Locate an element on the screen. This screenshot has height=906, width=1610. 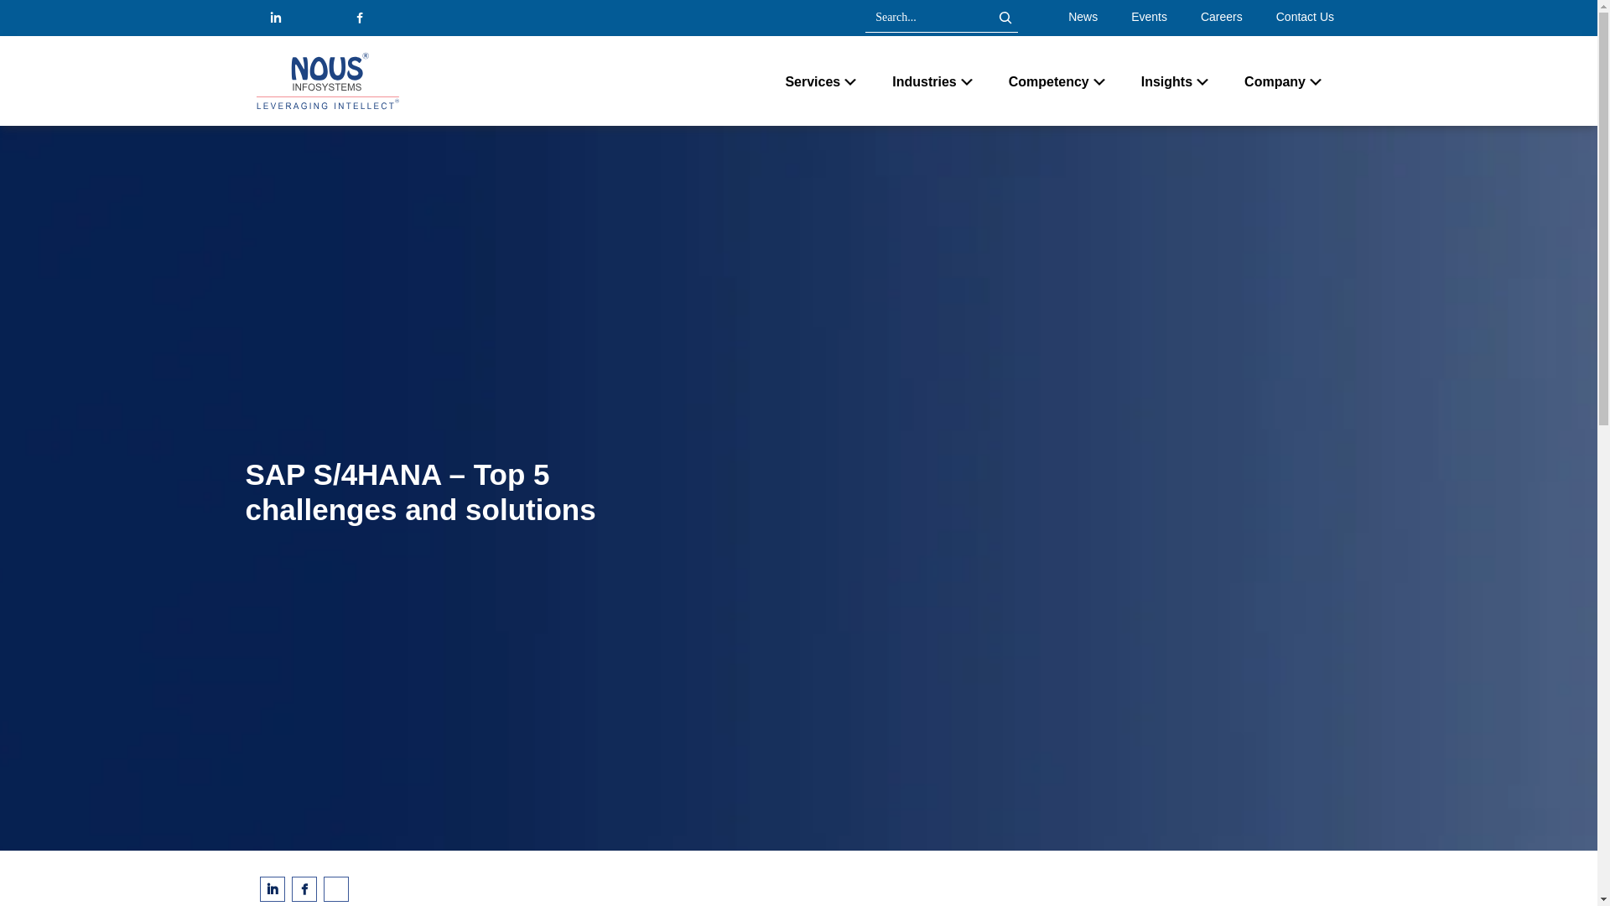
News is located at coordinates (1083, 17).